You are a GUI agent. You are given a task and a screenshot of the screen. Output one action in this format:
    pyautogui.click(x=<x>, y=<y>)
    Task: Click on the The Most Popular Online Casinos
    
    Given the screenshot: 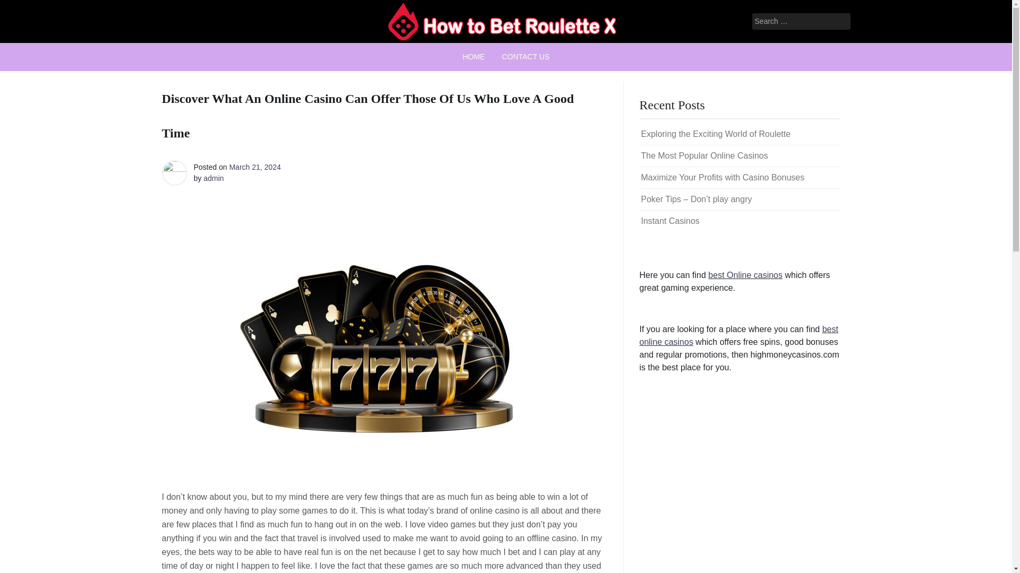 What is the action you would take?
    pyautogui.click(x=704, y=156)
    